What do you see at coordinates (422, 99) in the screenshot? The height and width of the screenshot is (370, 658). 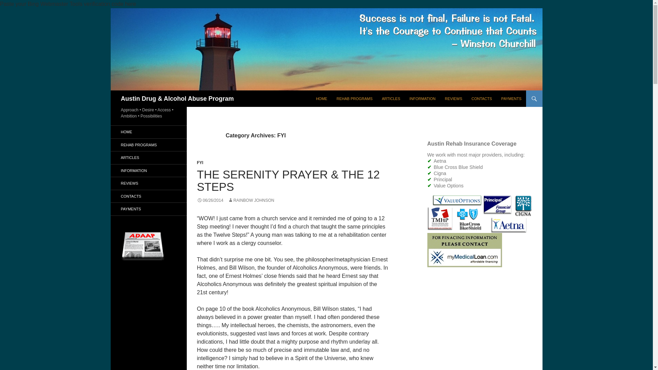 I see `INFORMATION` at bounding box center [422, 99].